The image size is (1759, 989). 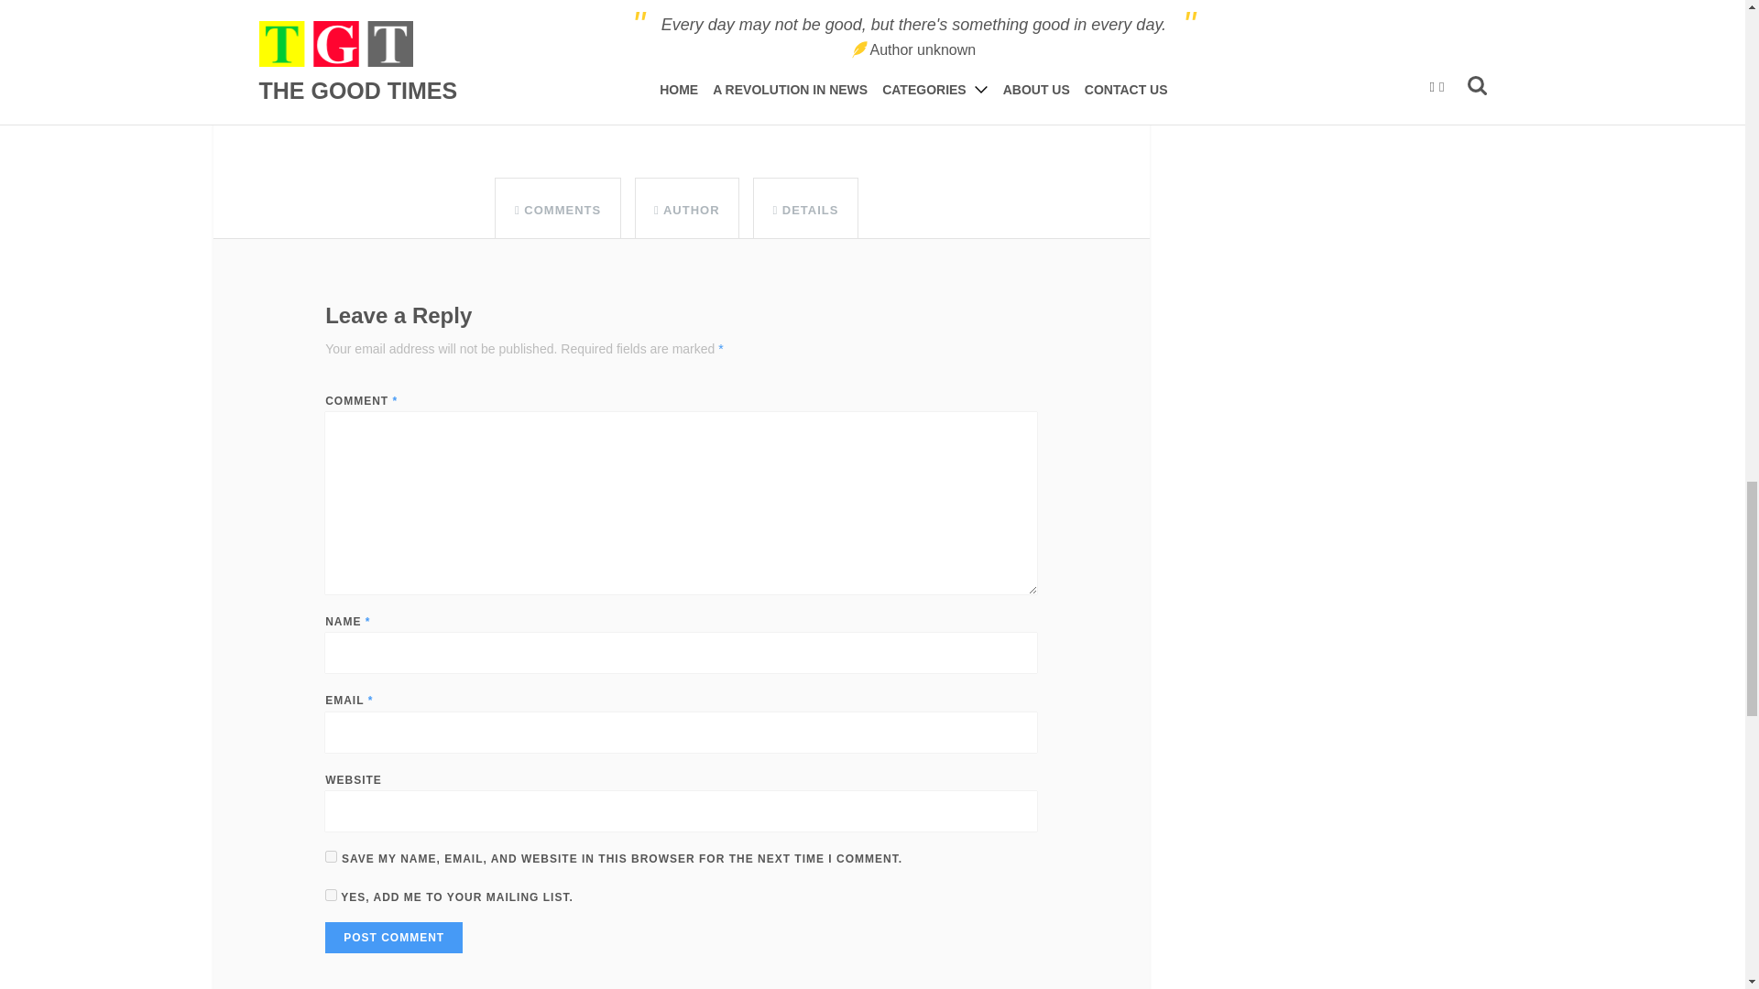 What do you see at coordinates (332, 894) in the screenshot?
I see `1` at bounding box center [332, 894].